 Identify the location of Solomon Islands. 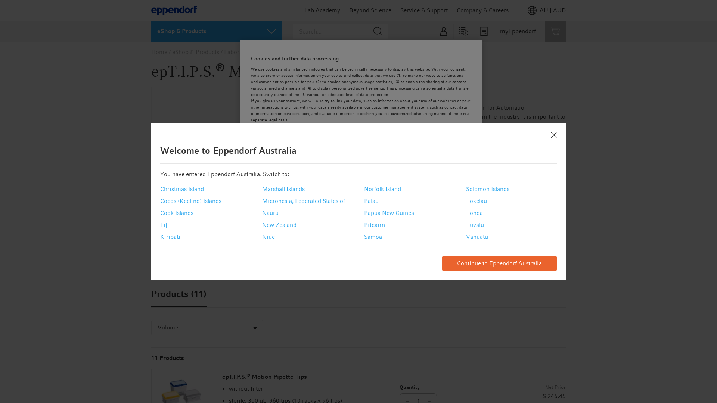
(488, 189).